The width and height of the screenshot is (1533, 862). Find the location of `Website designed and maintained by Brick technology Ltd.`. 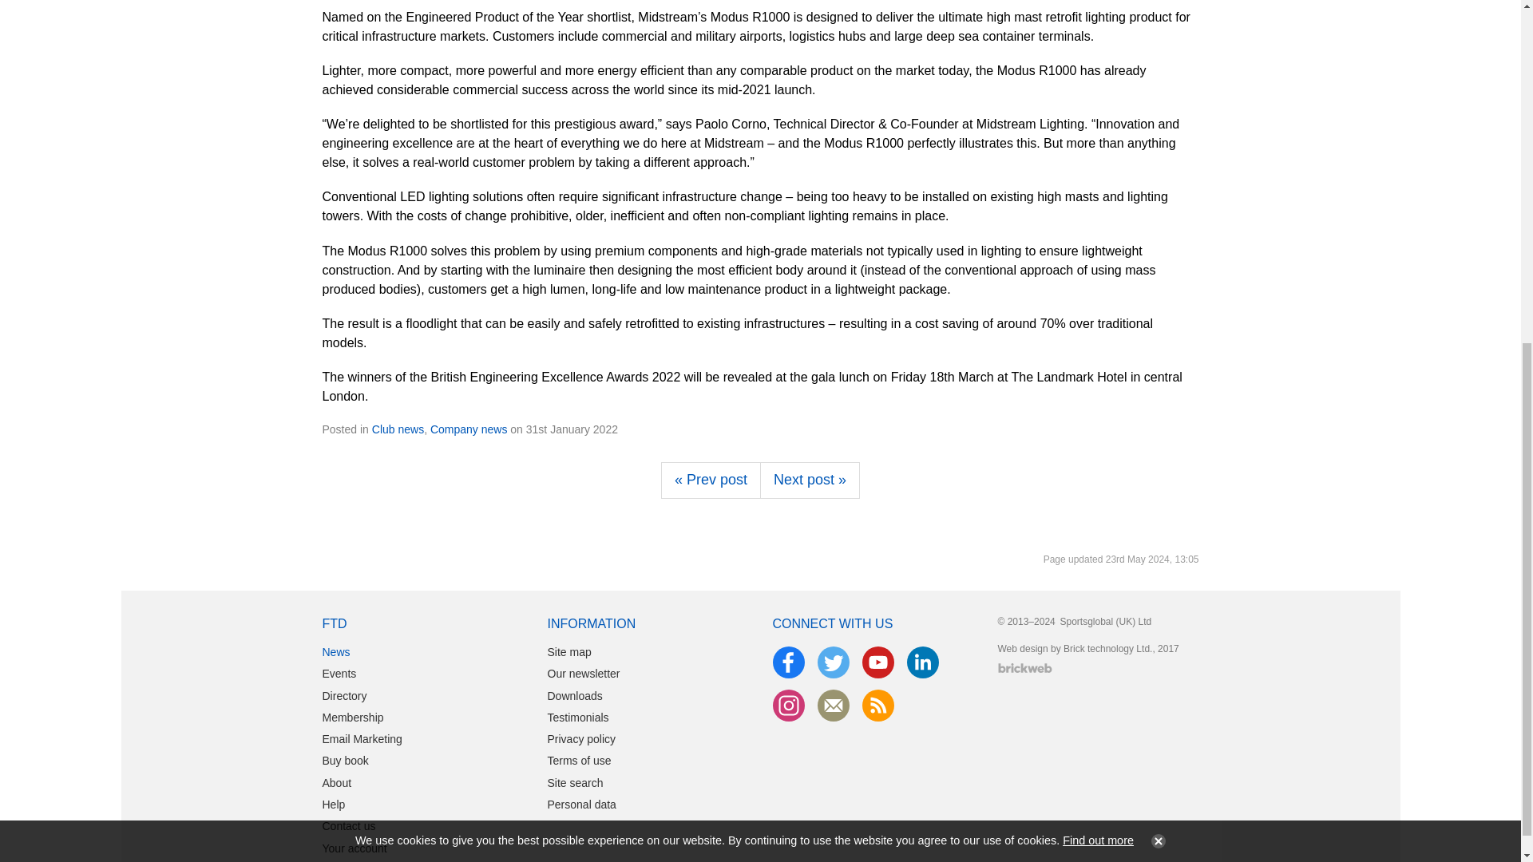

Website designed and maintained by Brick technology Ltd. is located at coordinates (1024, 667).